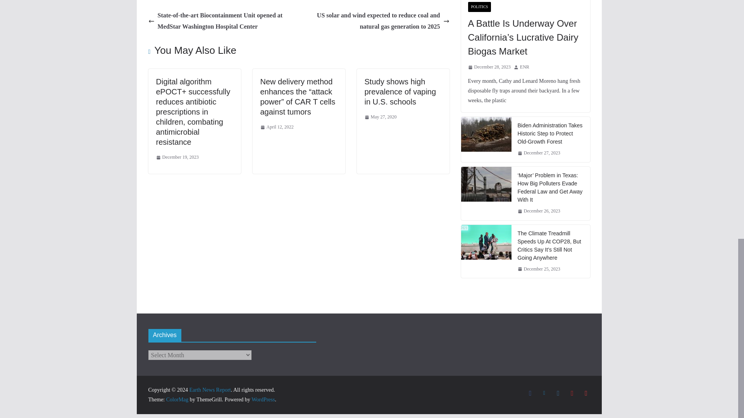 This screenshot has height=418, width=744. What do you see at coordinates (277, 127) in the screenshot?
I see `April 12, 2022` at bounding box center [277, 127].